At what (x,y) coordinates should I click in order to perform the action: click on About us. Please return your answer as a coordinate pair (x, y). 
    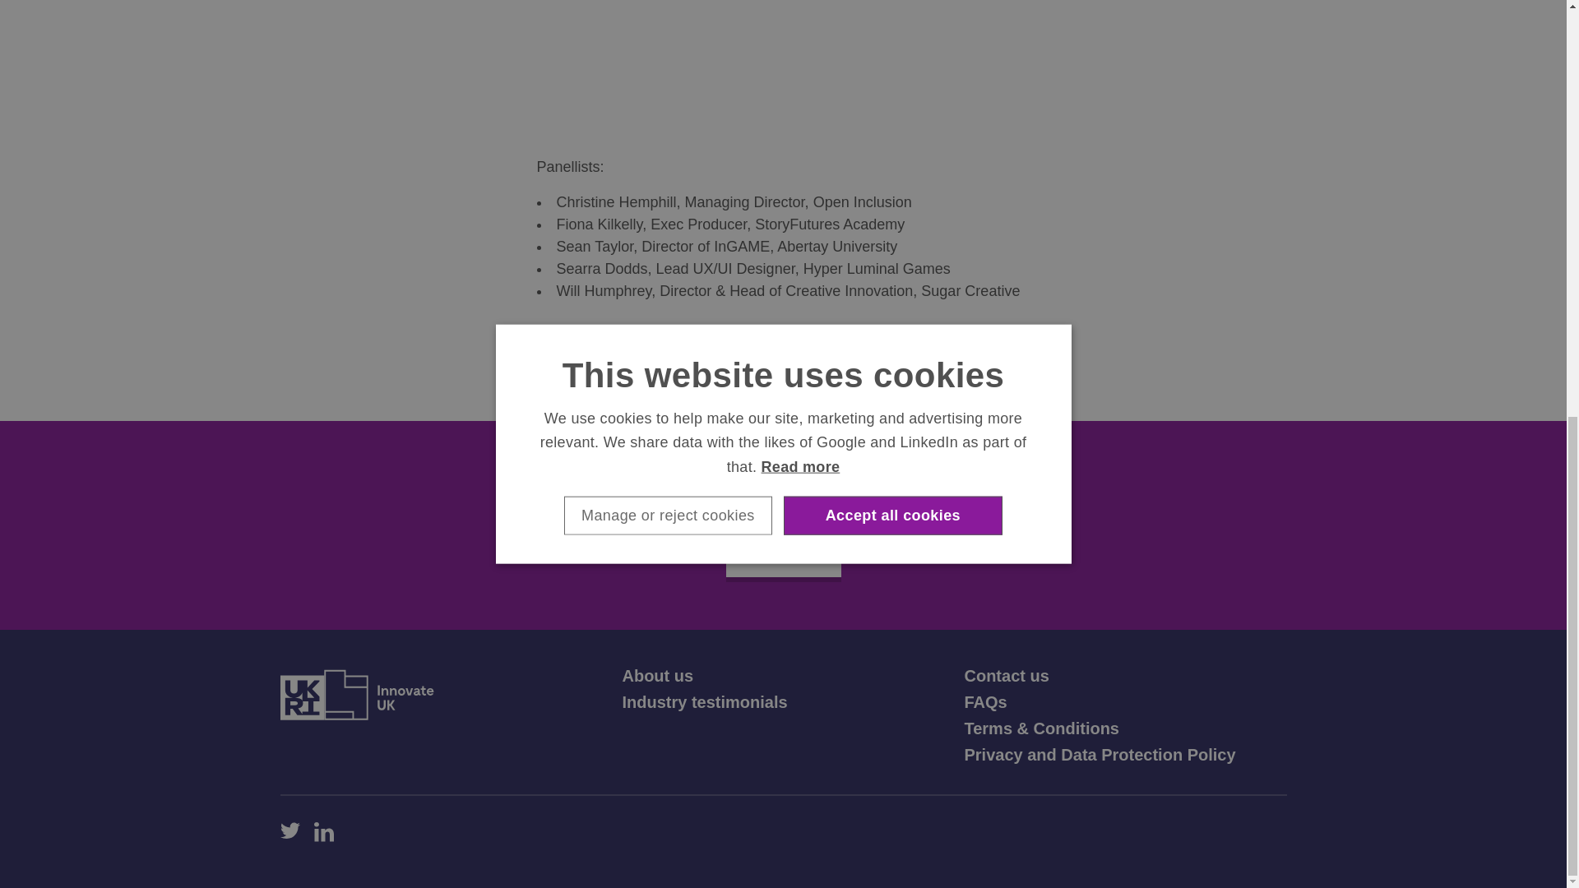
    Looking at the image, I should click on (657, 676).